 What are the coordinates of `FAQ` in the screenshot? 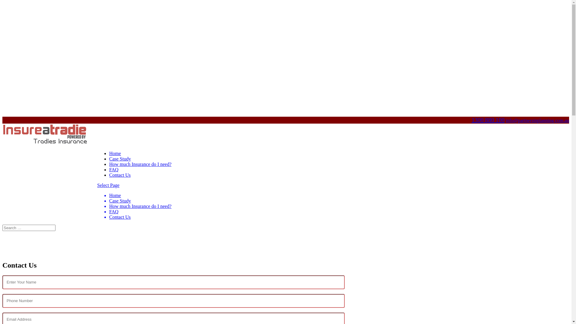 It's located at (114, 170).